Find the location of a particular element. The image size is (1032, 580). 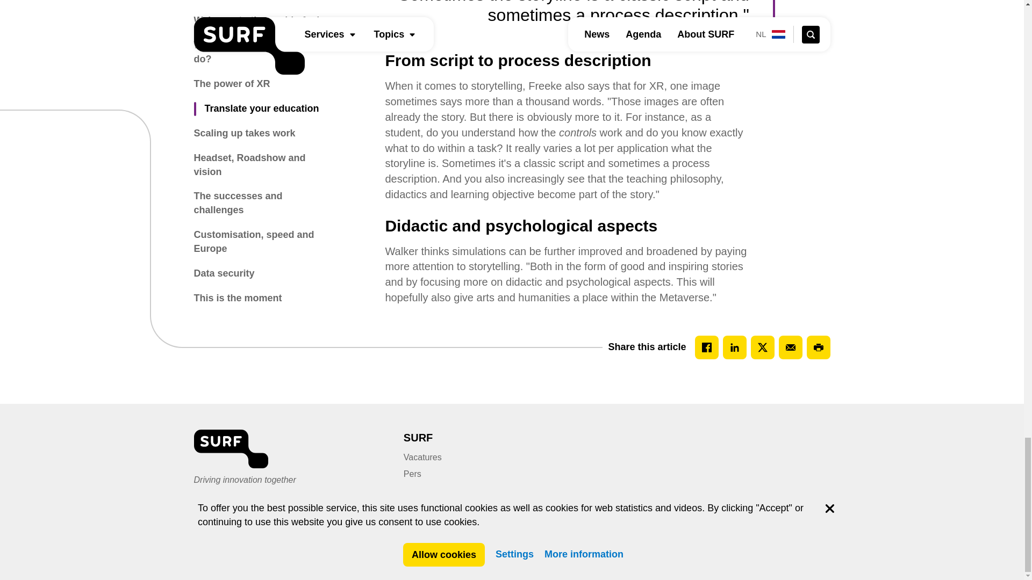

Facebook is located at coordinates (706, 347).